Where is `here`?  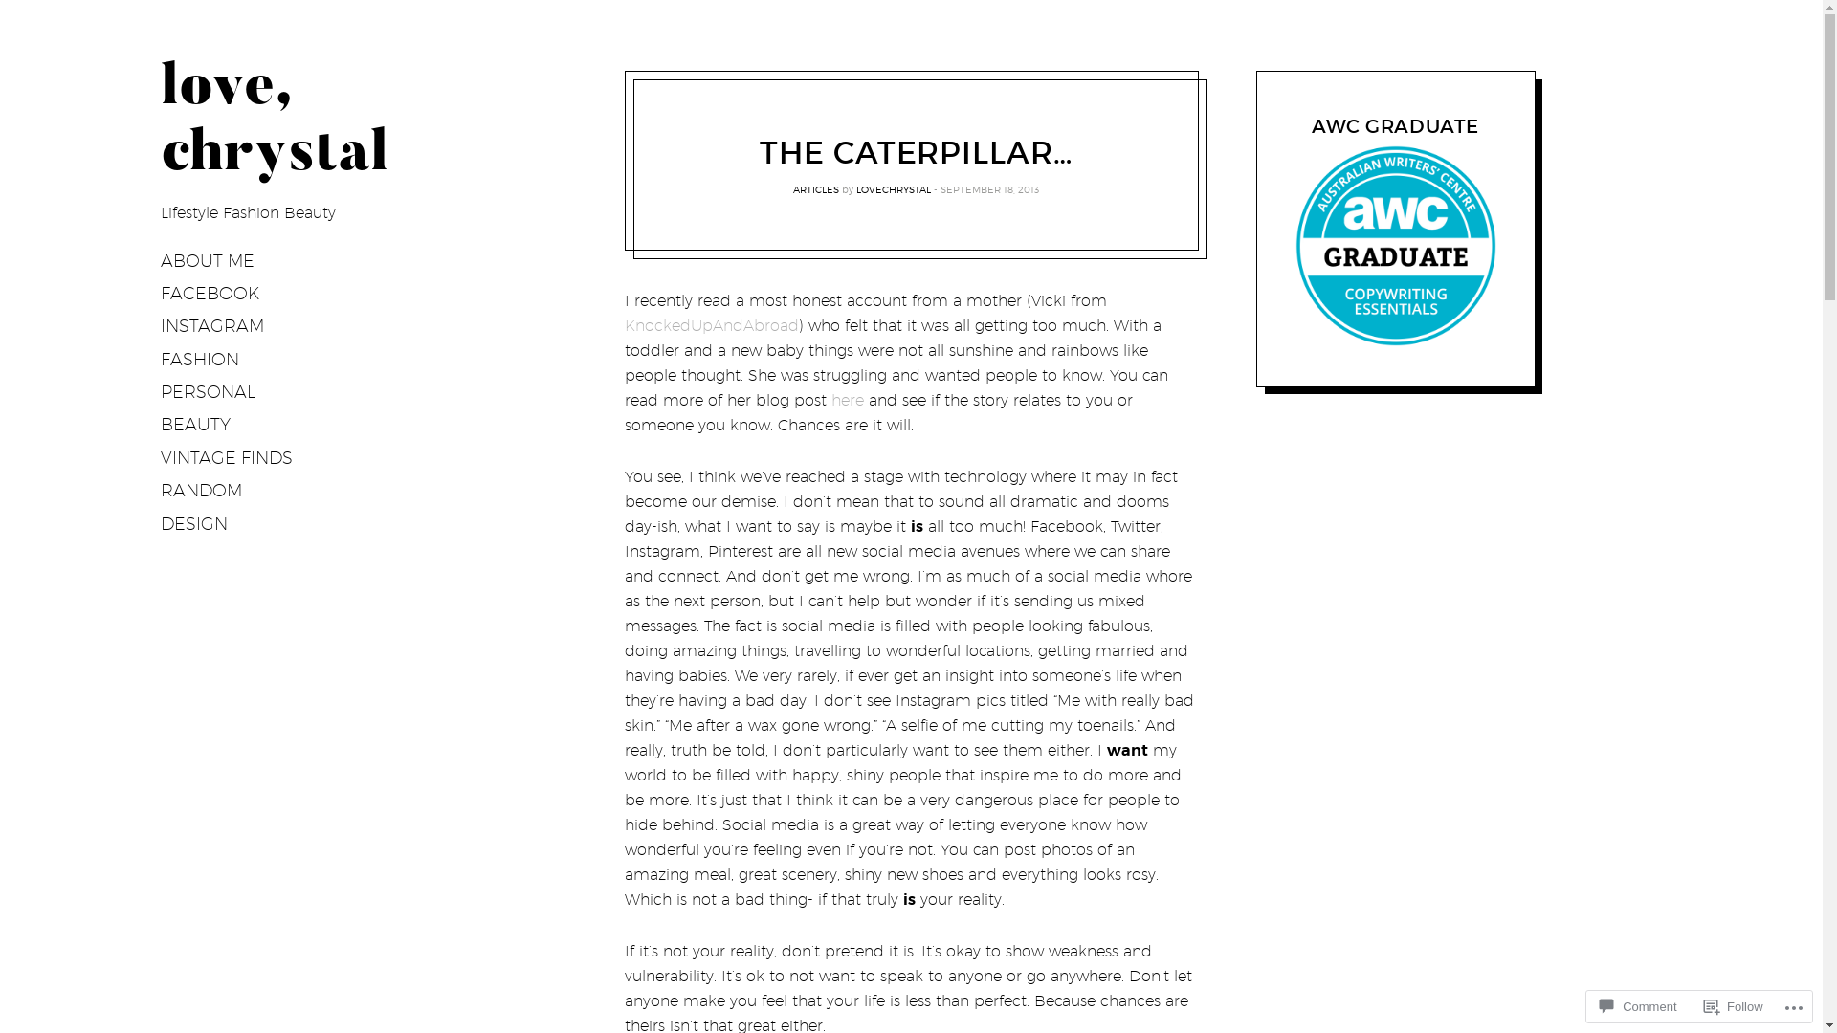 here is located at coordinates (847, 400).